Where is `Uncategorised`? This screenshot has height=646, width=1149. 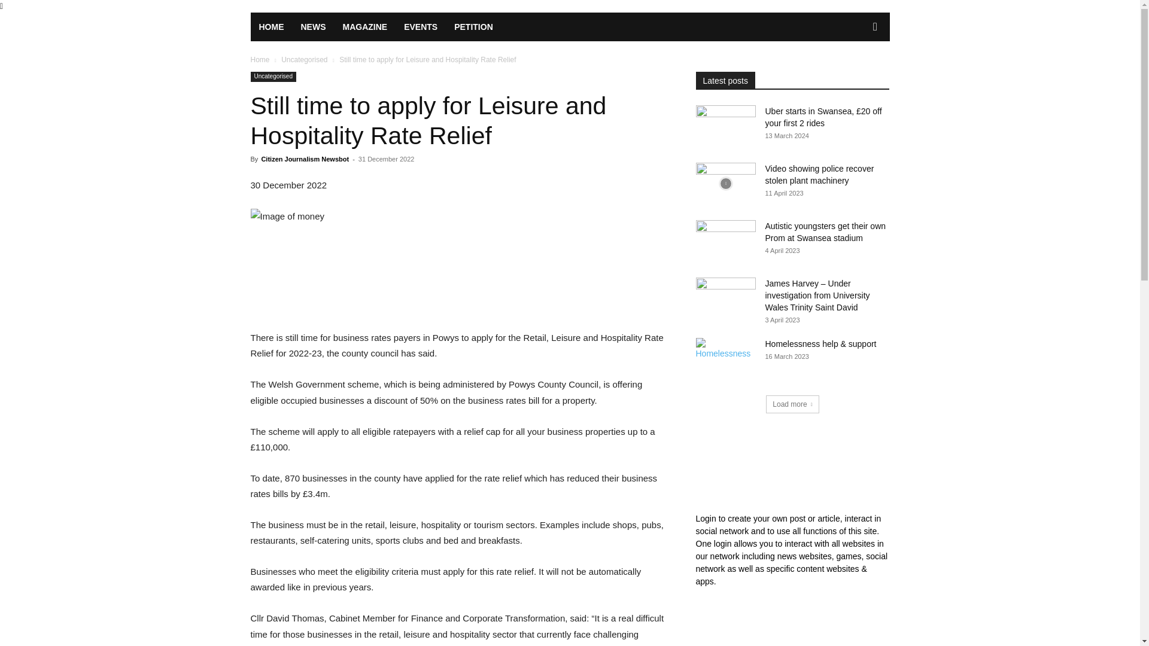 Uncategorised is located at coordinates (304, 59).